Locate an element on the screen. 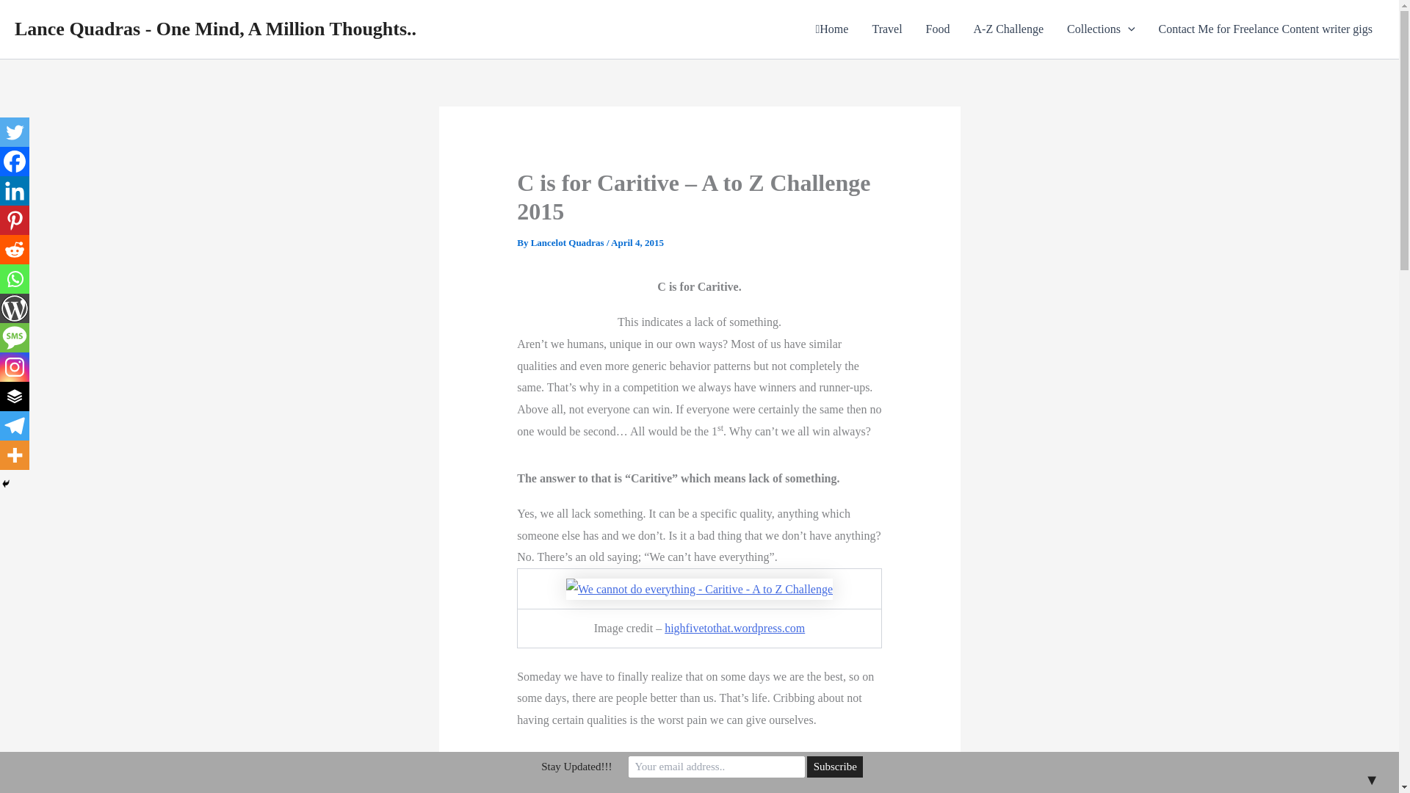 The image size is (1410, 793). SMS is located at coordinates (15, 337).